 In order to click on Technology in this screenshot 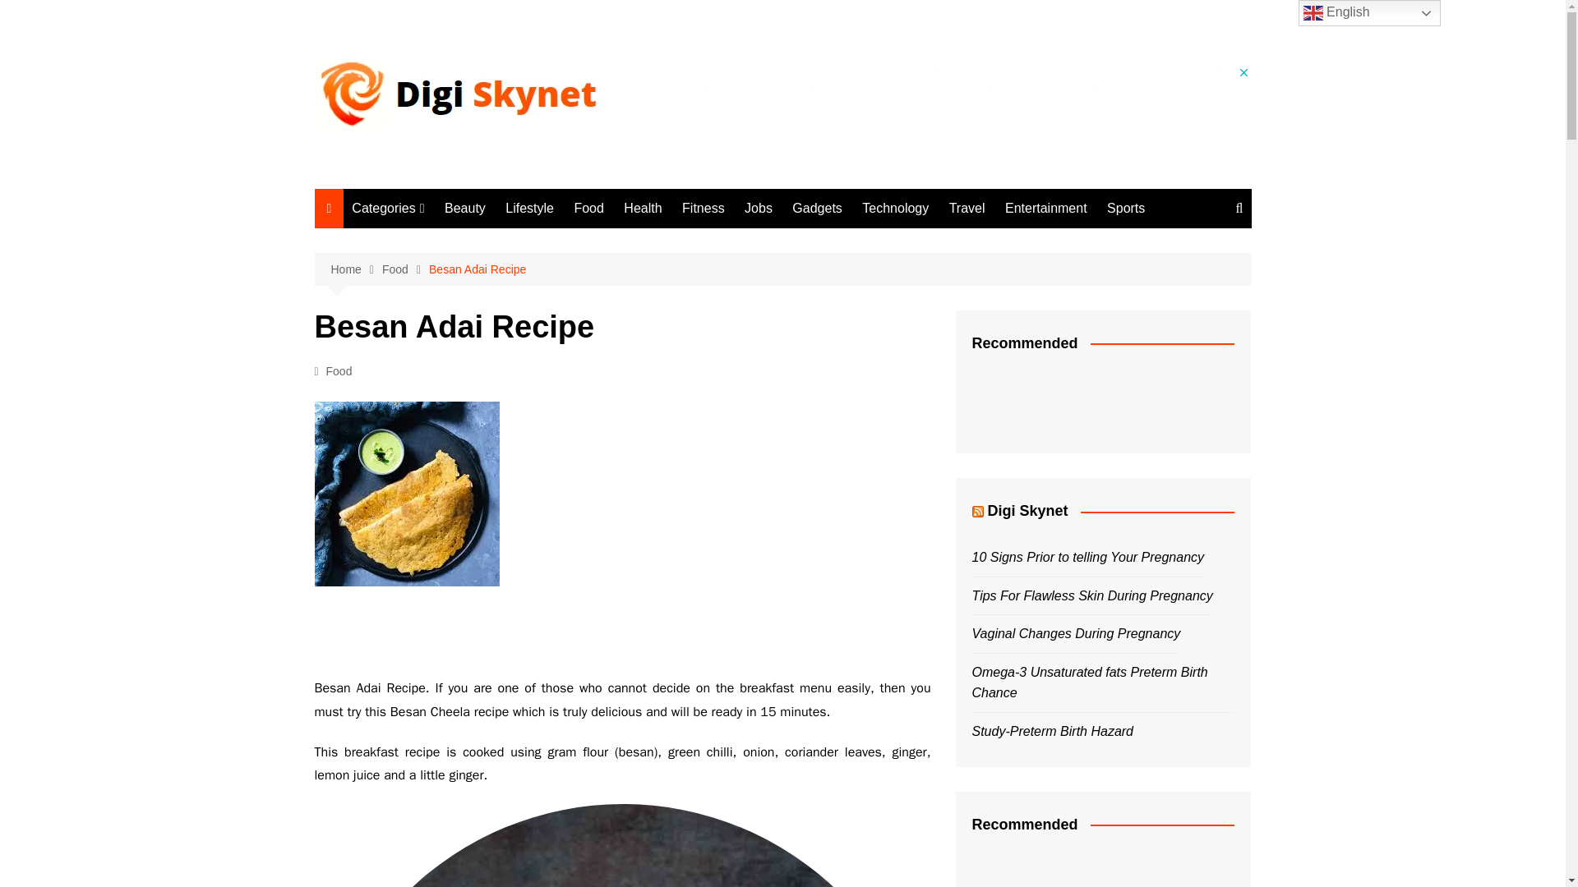, I will do `click(895, 209)`.